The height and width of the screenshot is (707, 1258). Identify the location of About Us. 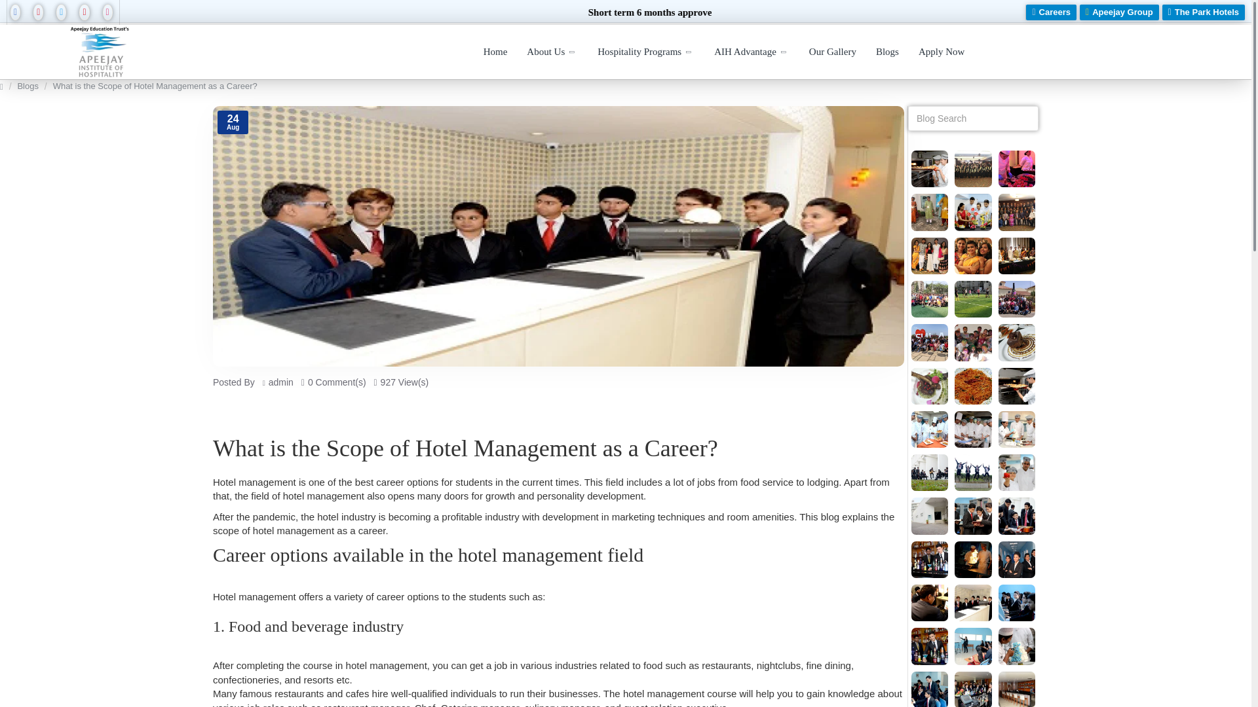
(552, 52).